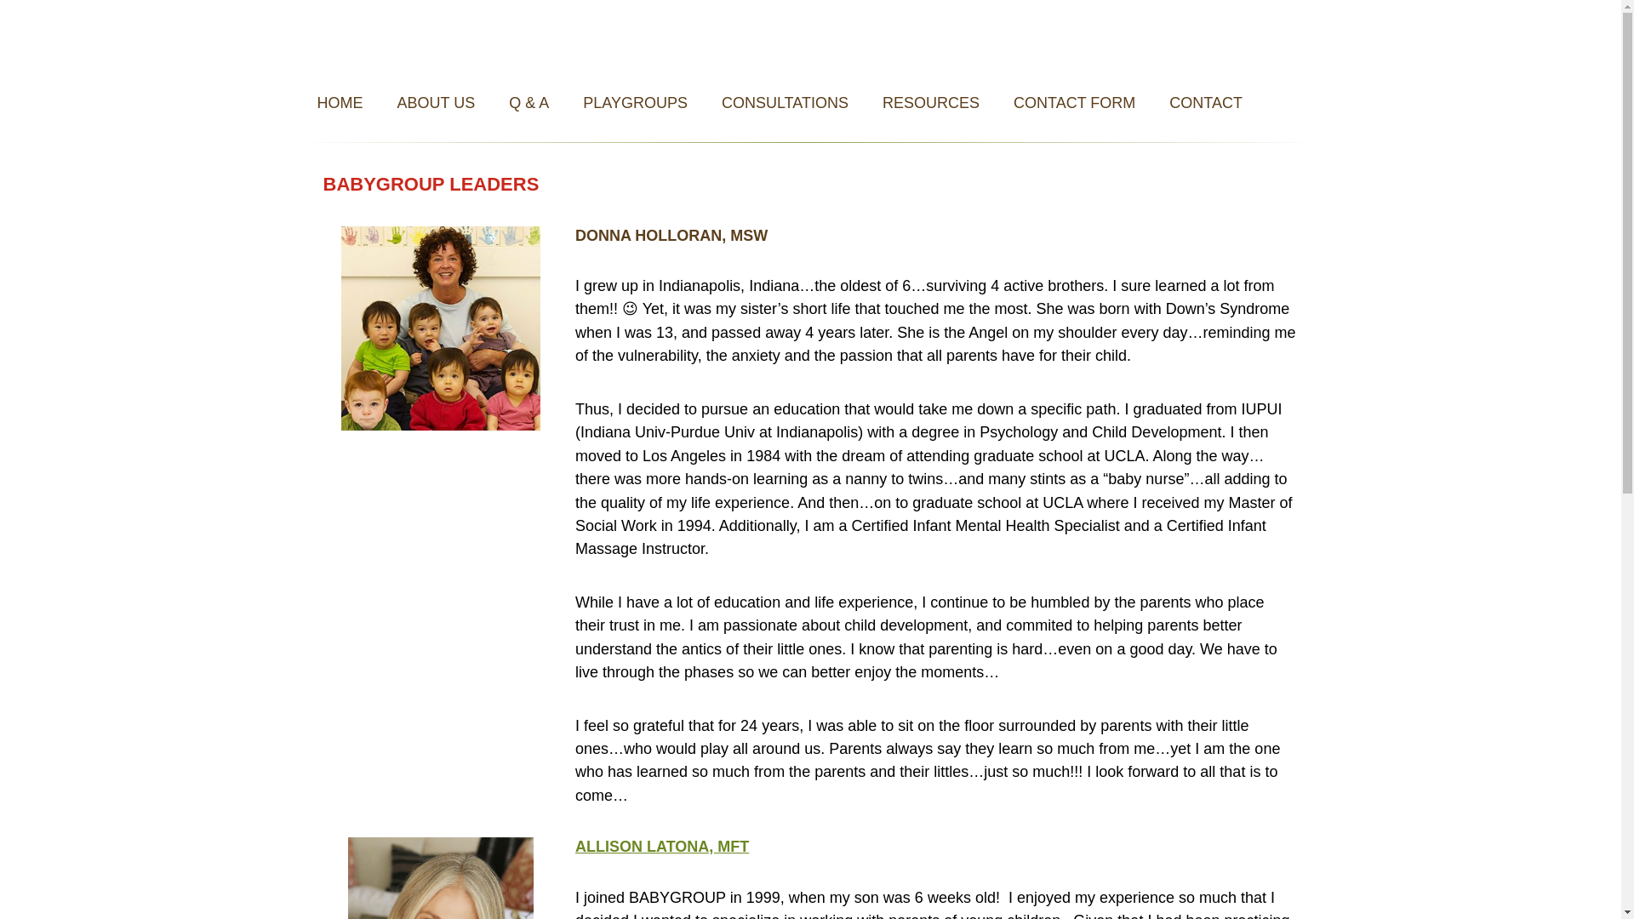 The height and width of the screenshot is (919, 1634). Describe the element at coordinates (435, 102) in the screenshot. I see `ABOUT US` at that location.